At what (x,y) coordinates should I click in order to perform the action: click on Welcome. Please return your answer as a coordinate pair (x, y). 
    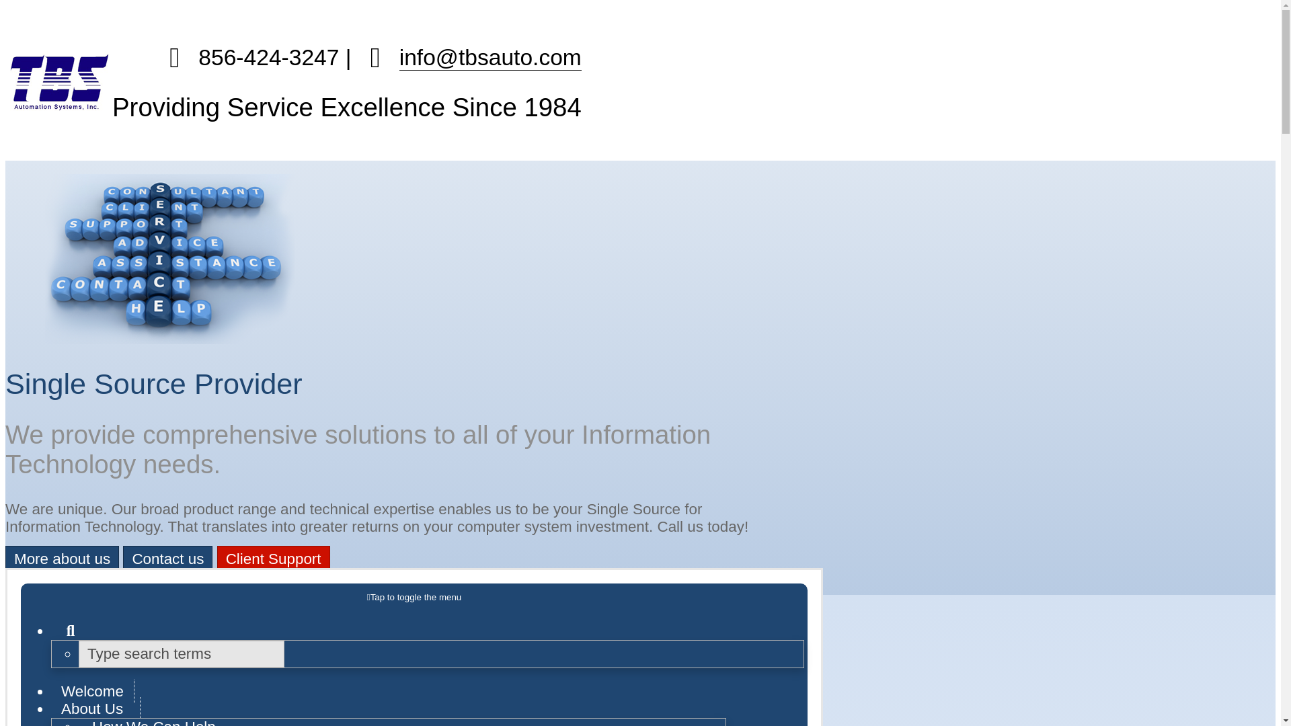
    Looking at the image, I should click on (93, 691).